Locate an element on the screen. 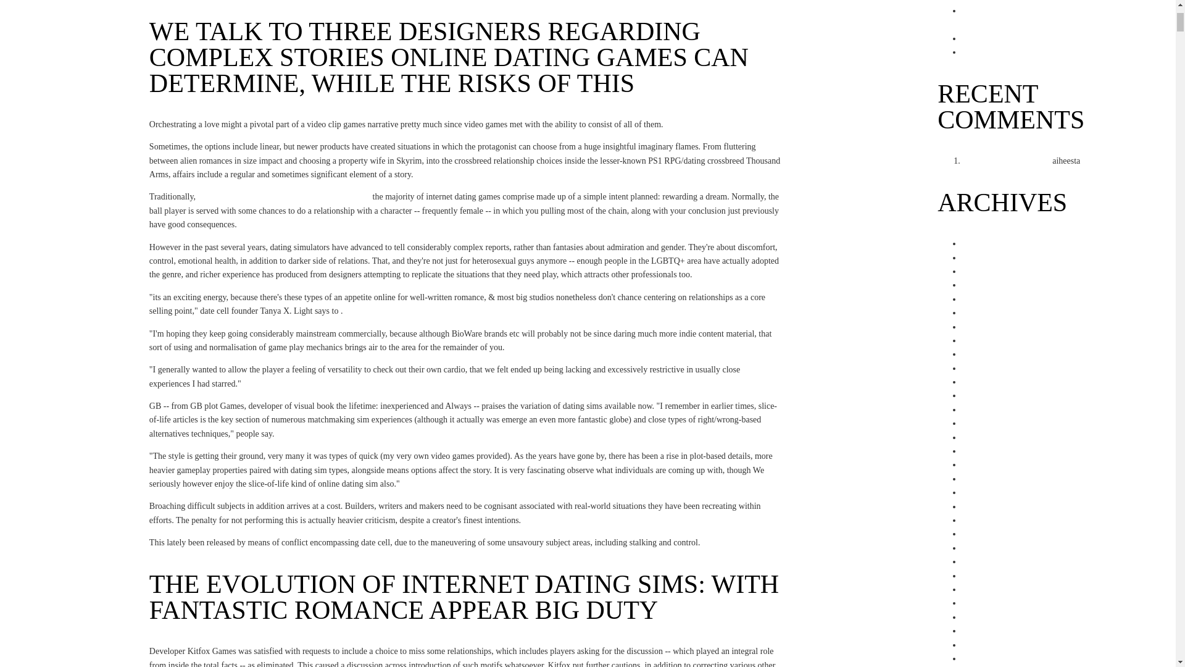 This screenshot has height=667, width=1185. toukokuu 2023 is located at coordinates (988, 437).